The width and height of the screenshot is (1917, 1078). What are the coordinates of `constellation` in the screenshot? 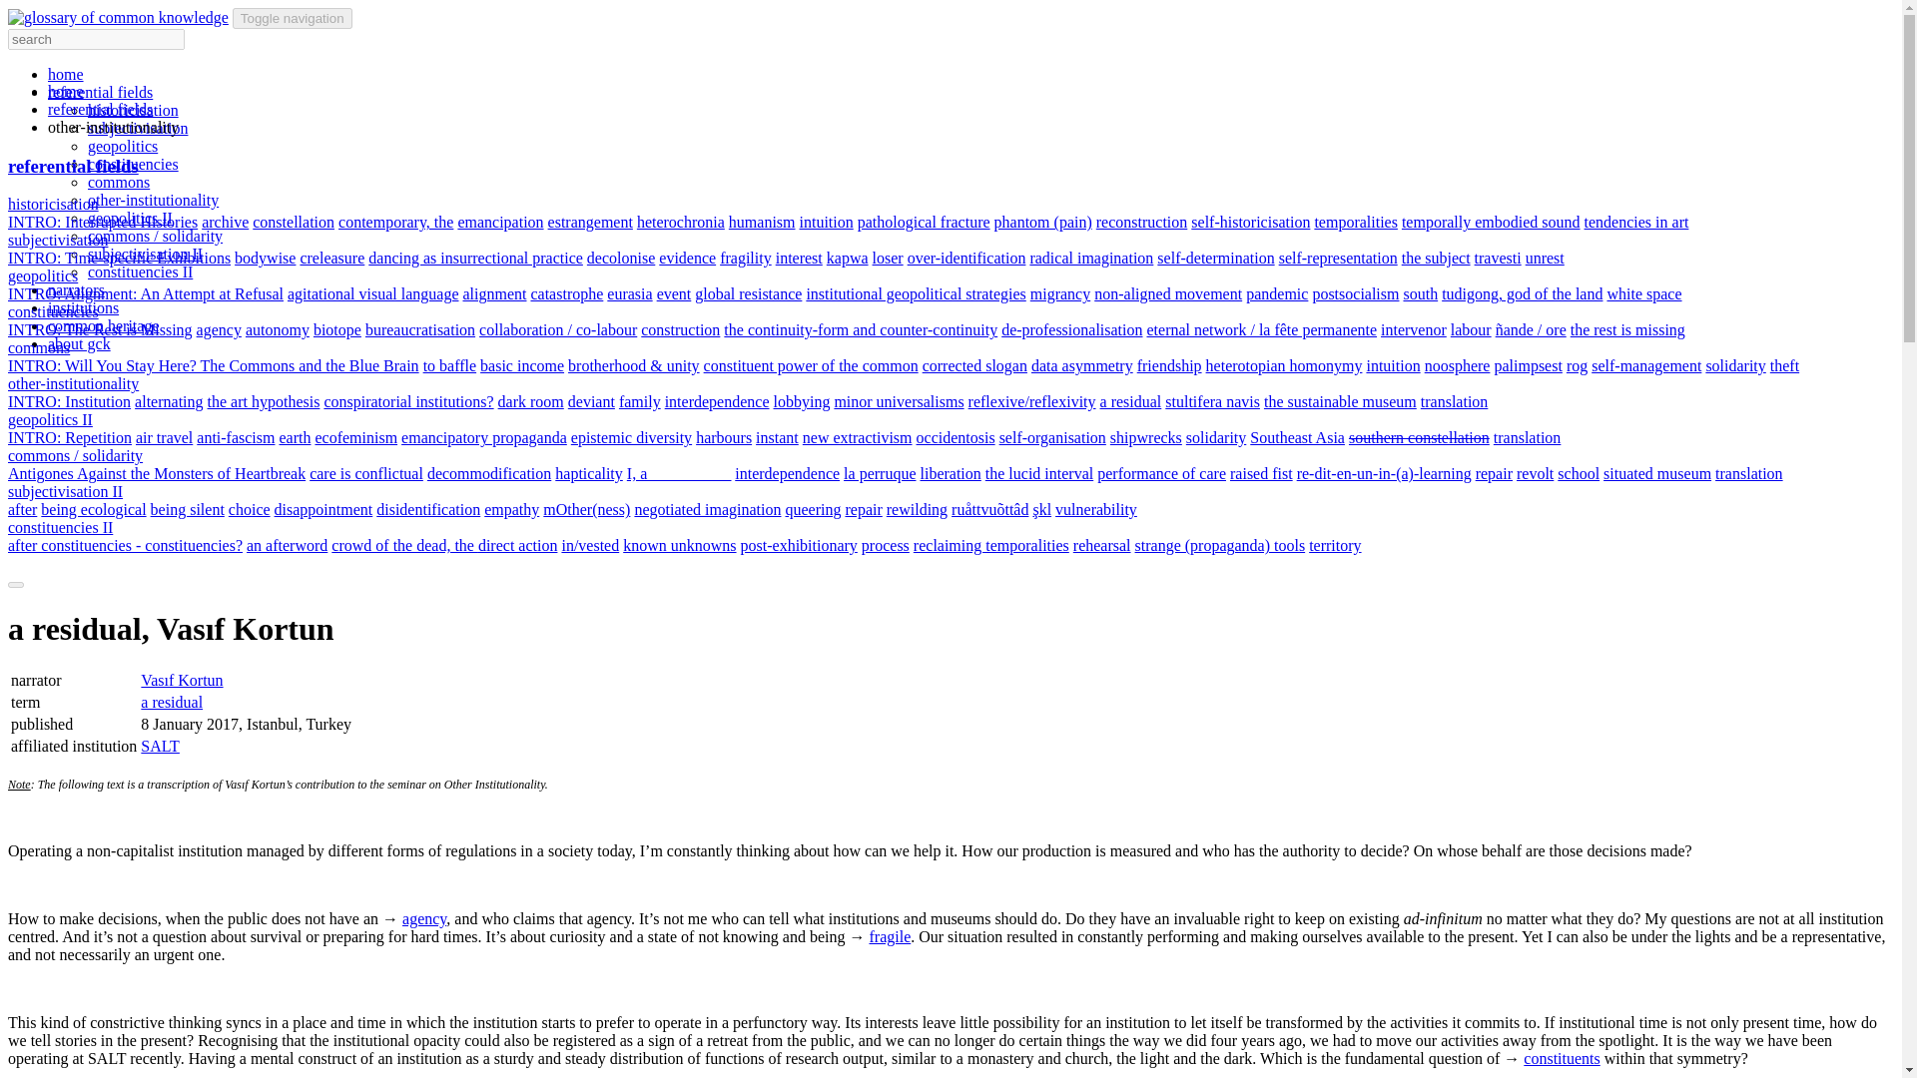 It's located at (294, 222).